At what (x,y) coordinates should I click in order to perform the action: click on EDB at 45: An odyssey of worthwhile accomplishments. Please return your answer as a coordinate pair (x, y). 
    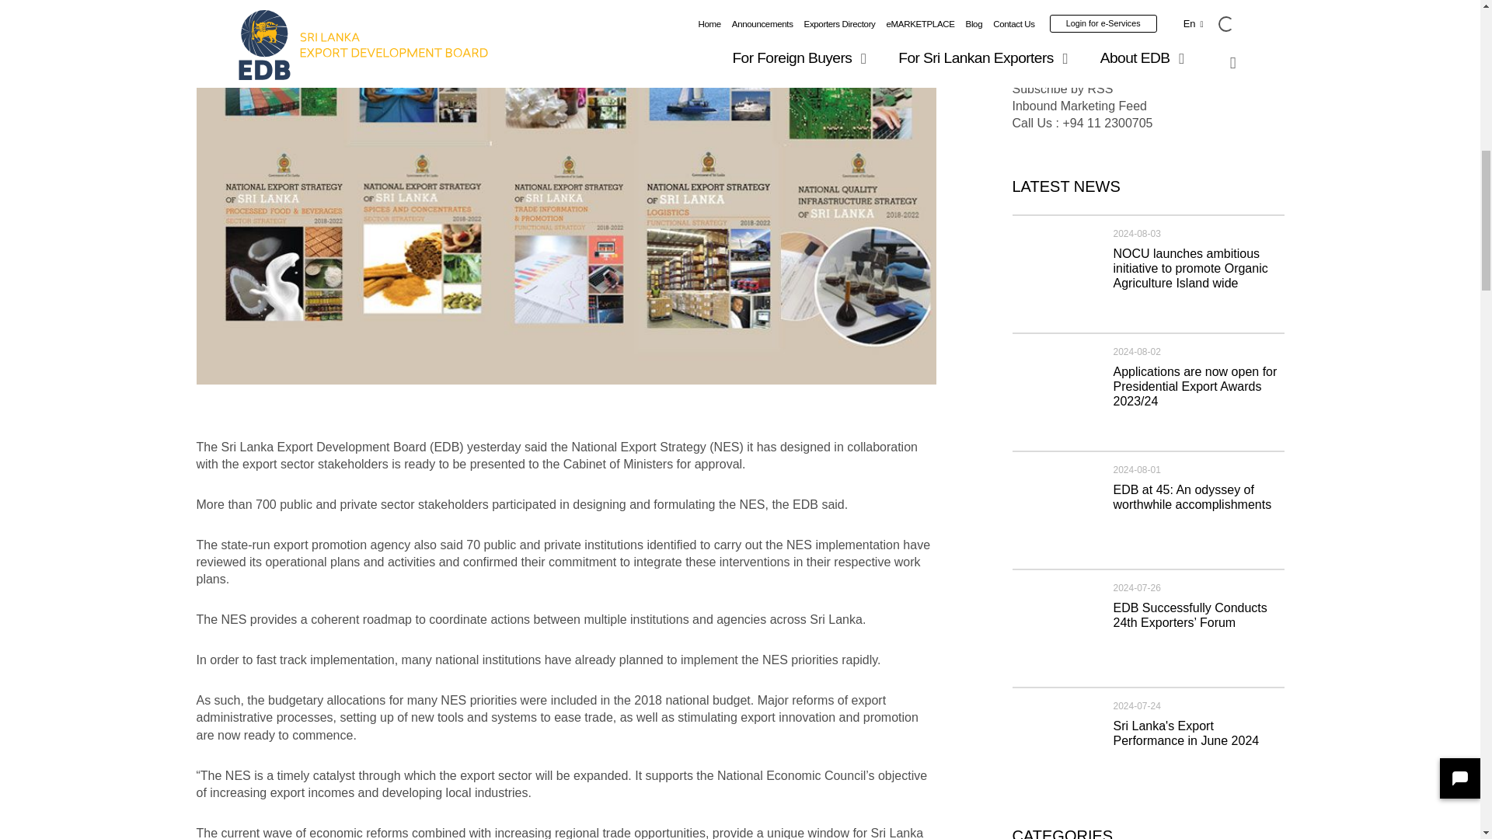
    Looking at the image, I should click on (1054, 505).